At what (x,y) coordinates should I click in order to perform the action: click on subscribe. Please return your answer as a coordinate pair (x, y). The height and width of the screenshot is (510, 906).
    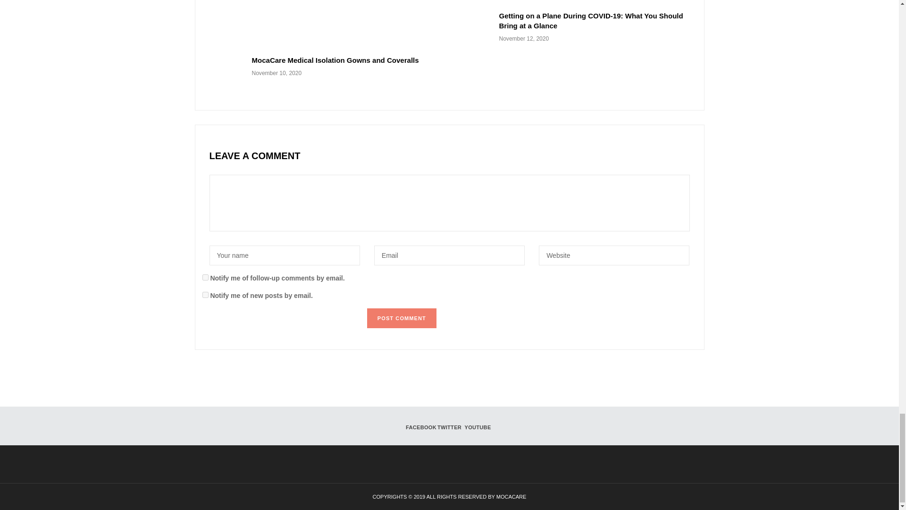
    Looking at the image, I should click on (205, 295).